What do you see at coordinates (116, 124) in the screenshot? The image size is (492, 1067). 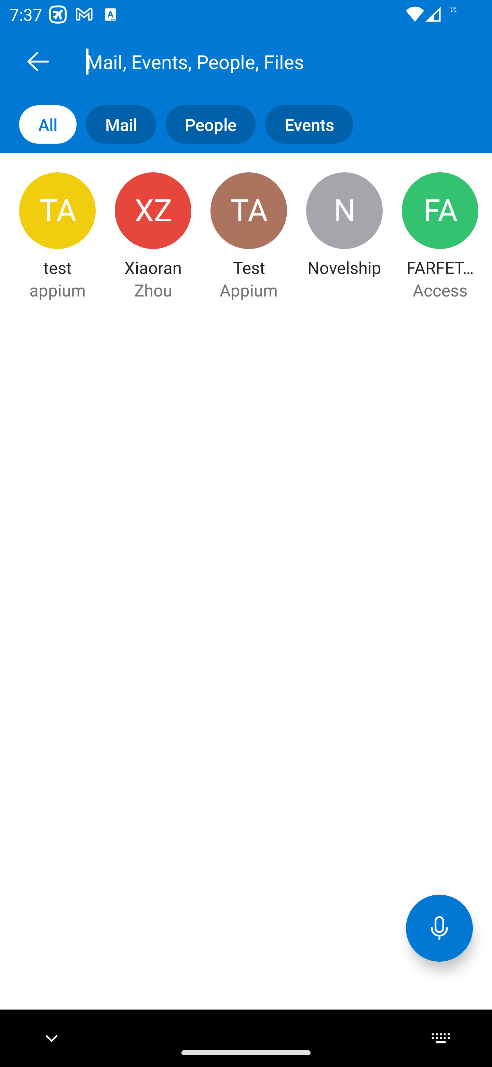 I see `Mail` at bounding box center [116, 124].